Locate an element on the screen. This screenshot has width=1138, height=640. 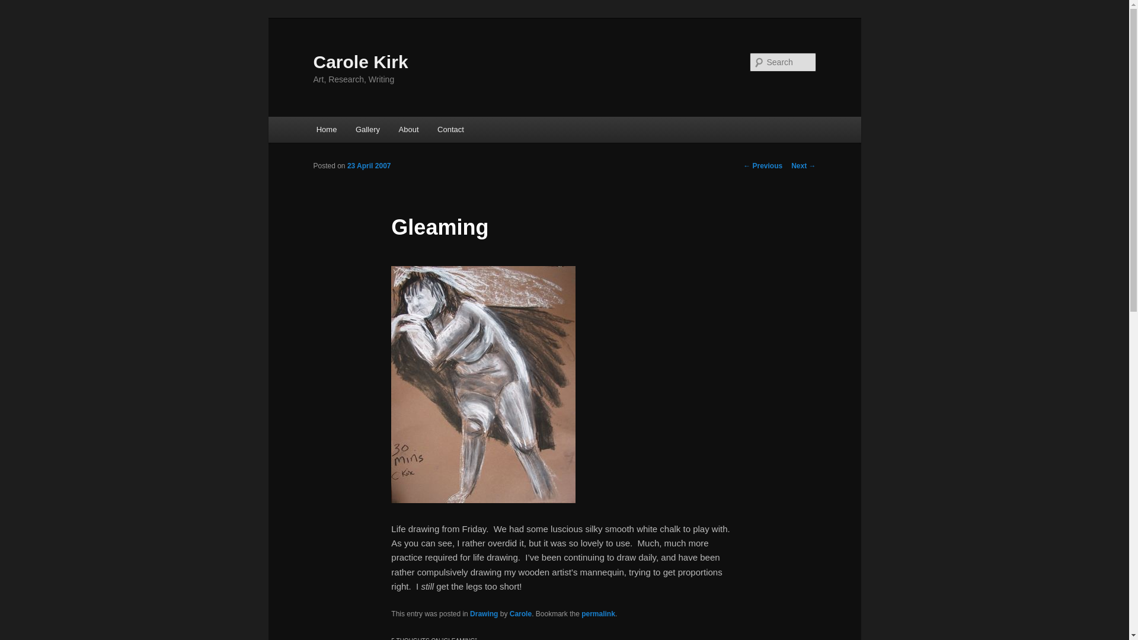
Home is located at coordinates (326, 129).